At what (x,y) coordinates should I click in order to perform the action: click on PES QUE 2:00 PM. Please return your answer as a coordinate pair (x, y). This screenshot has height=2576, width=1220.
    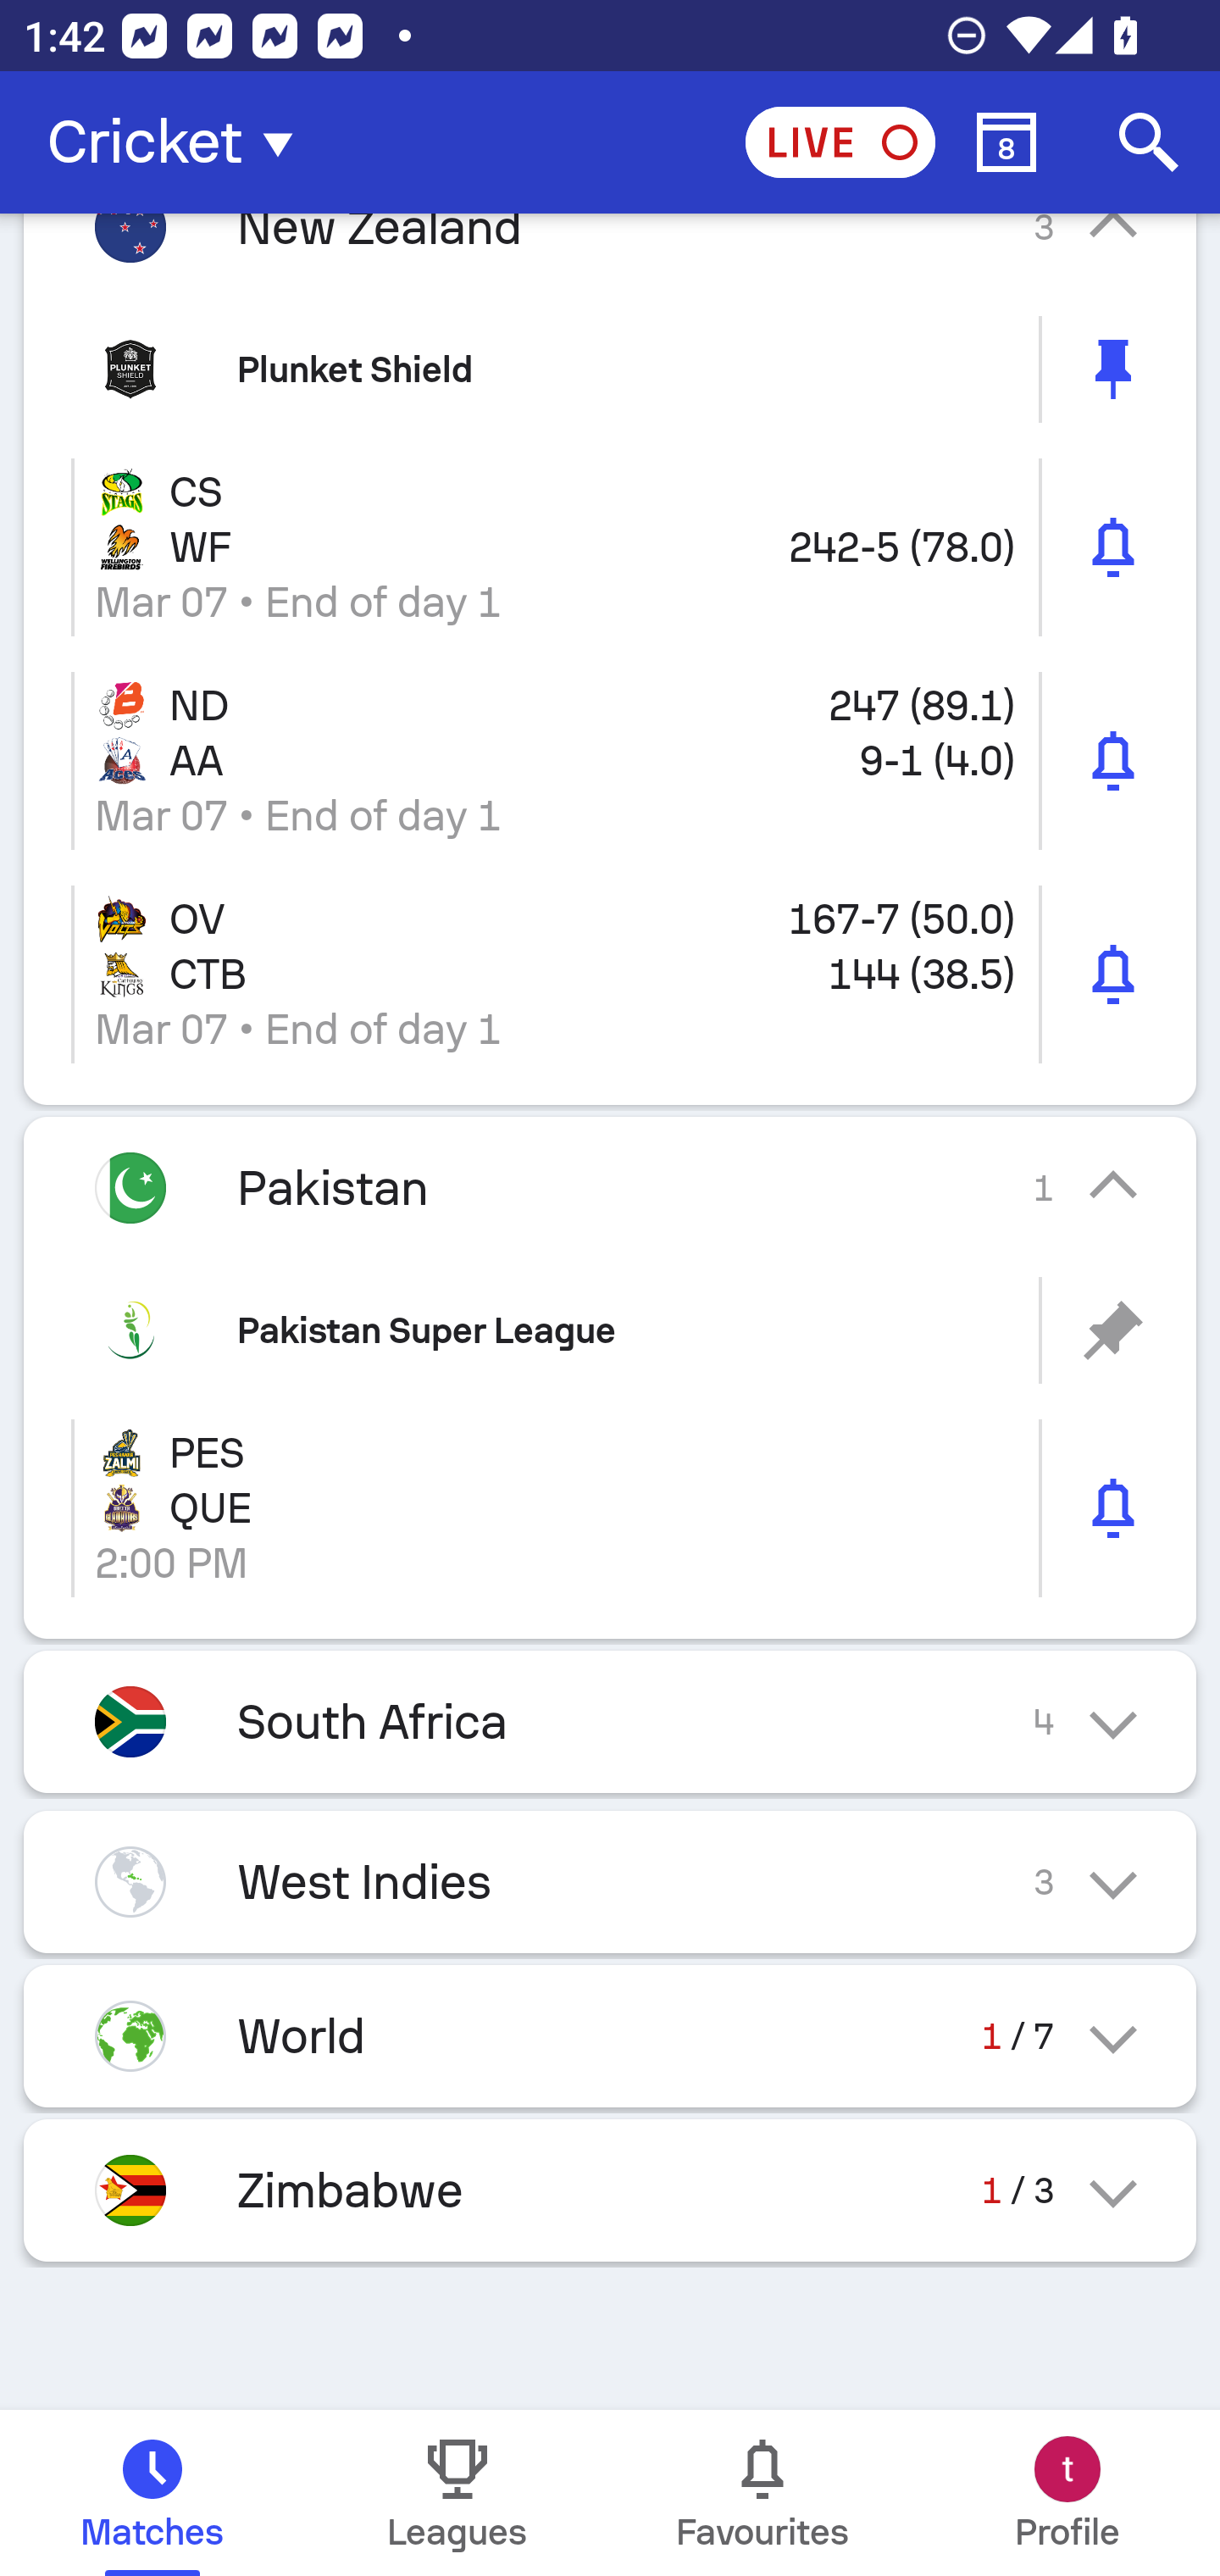
    Looking at the image, I should click on (610, 1508).